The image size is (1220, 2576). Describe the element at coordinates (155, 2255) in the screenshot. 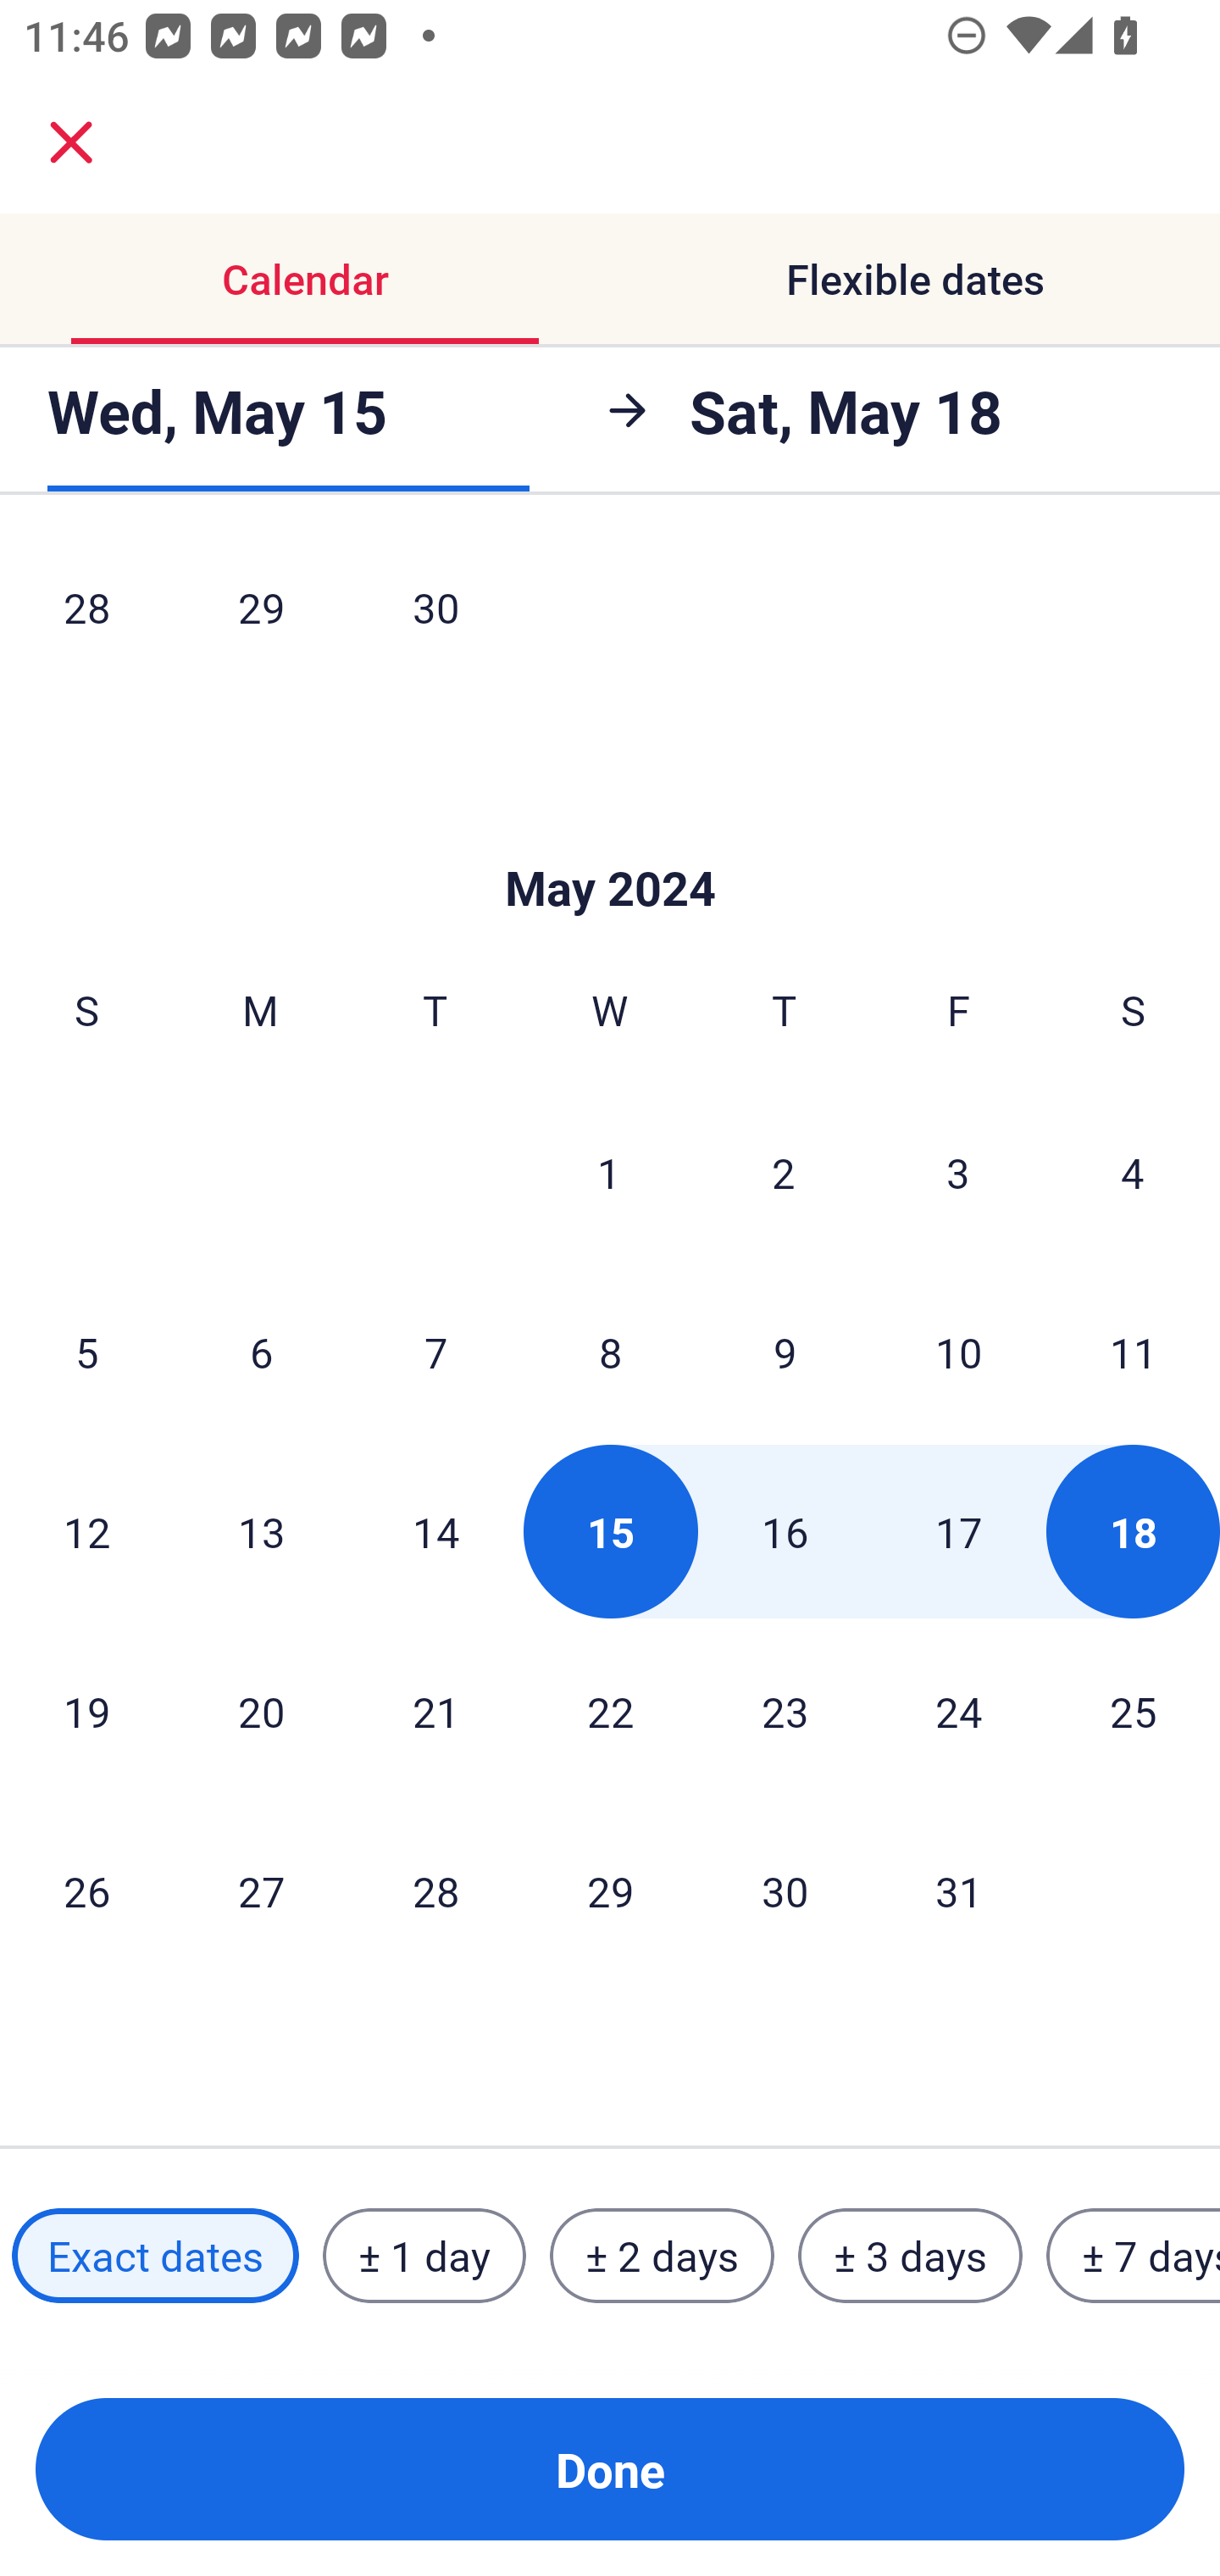

I see `Exact dates` at that location.